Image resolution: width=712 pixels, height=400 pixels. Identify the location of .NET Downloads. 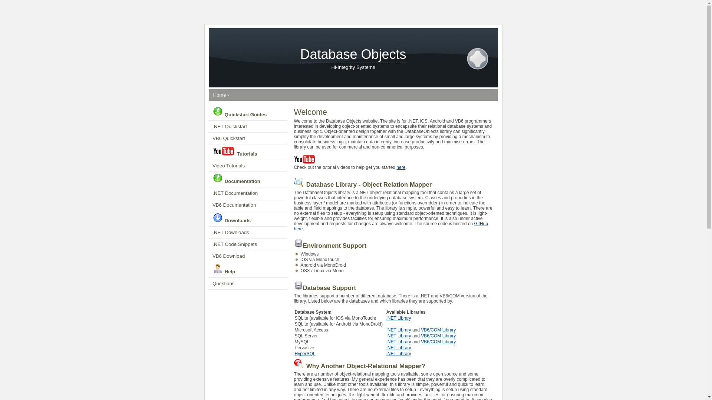
(247, 233).